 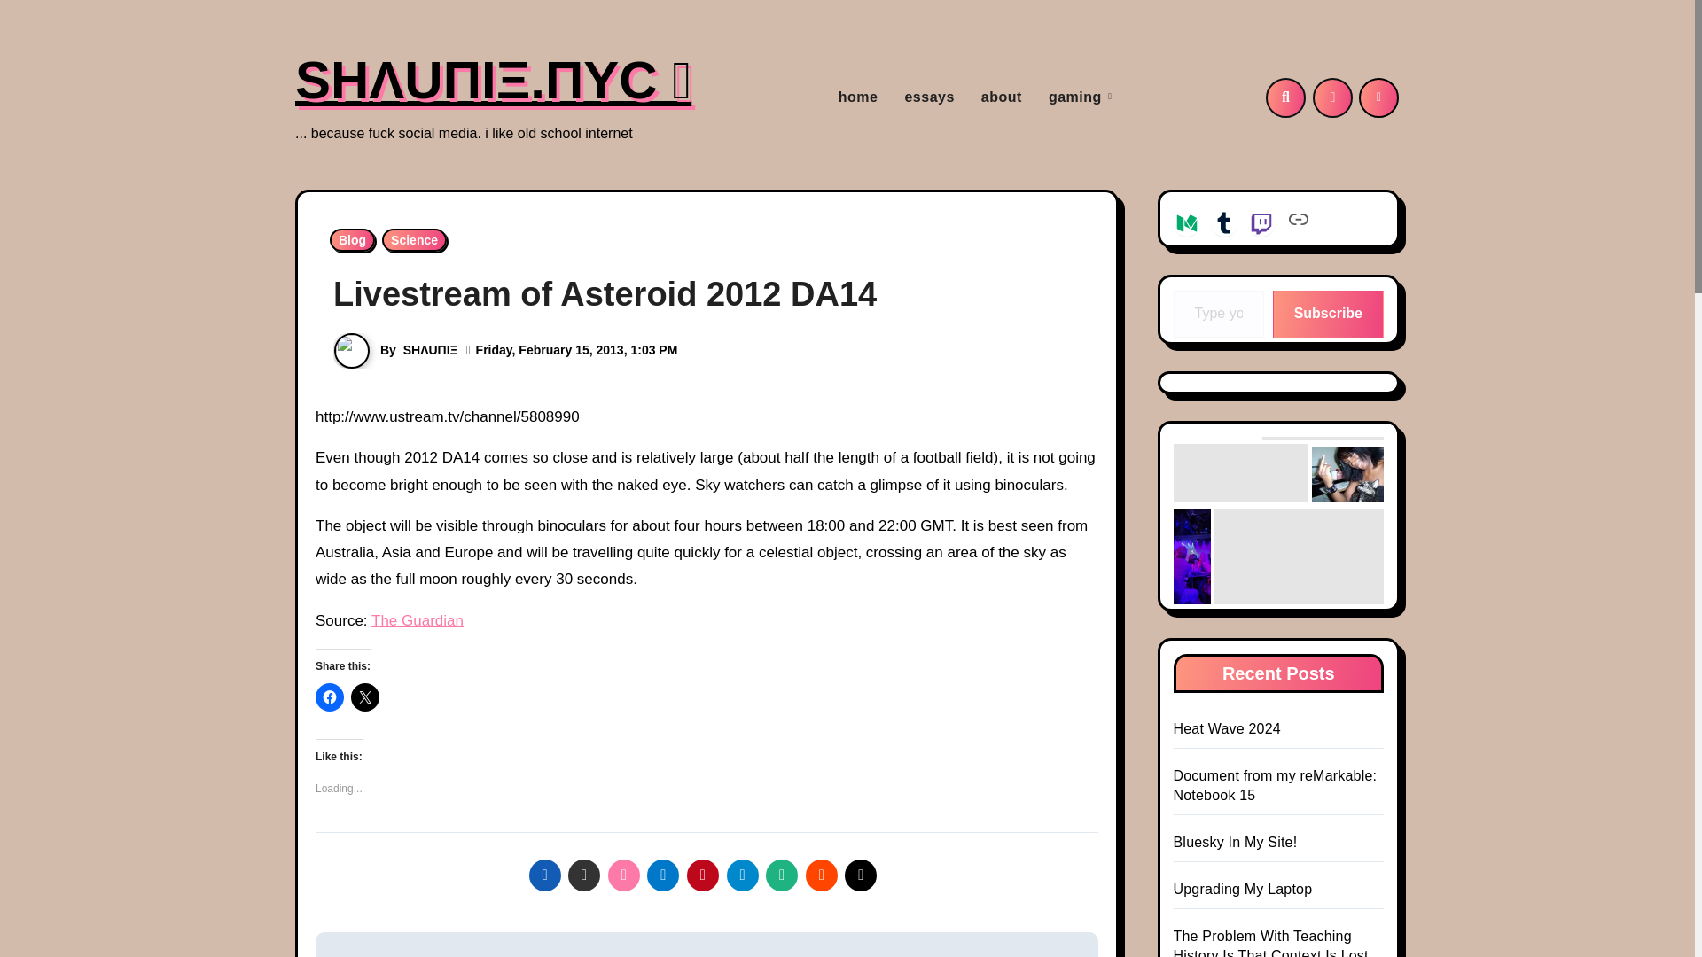 What do you see at coordinates (1080, 97) in the screenshot?
I see `gaming` at bounding box center [1080, 97].